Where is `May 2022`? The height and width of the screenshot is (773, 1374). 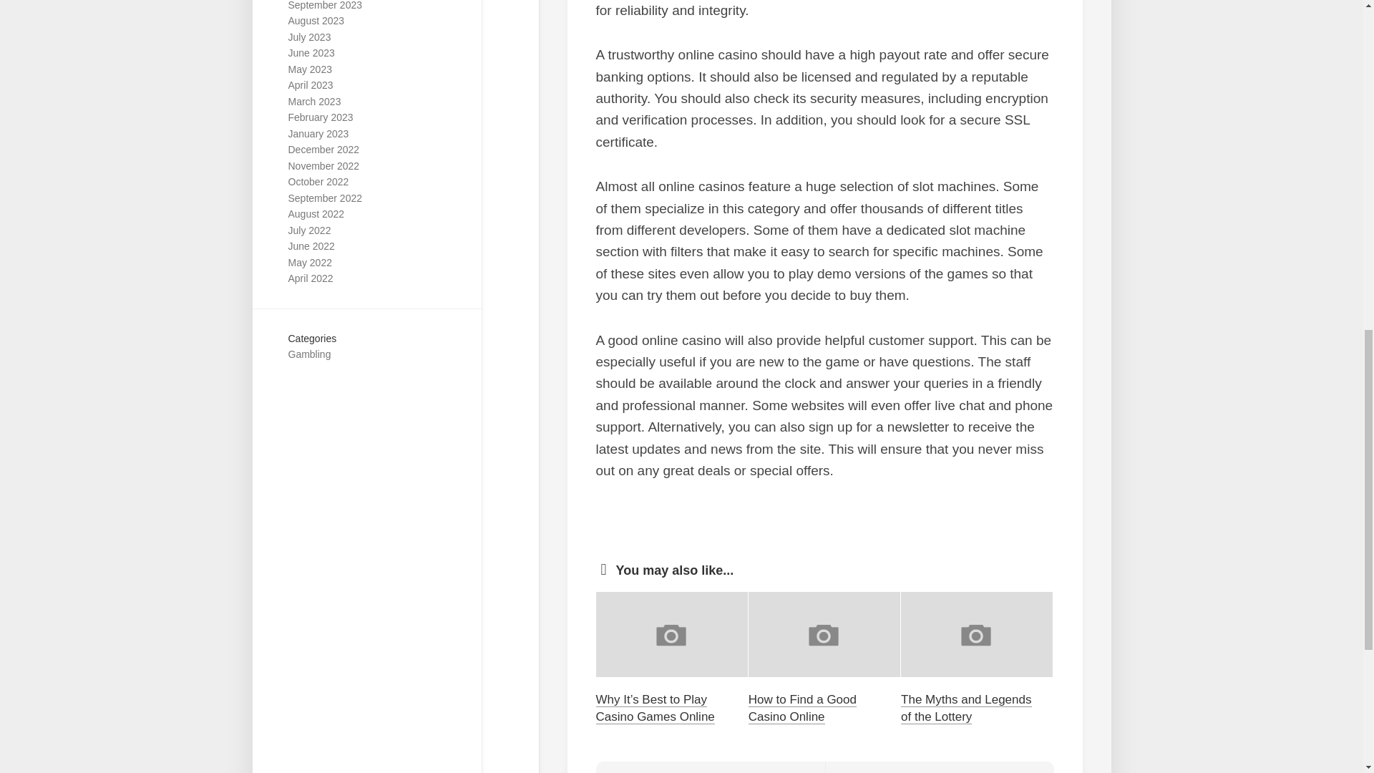 May 2022 is located at coordinates (309, 262).